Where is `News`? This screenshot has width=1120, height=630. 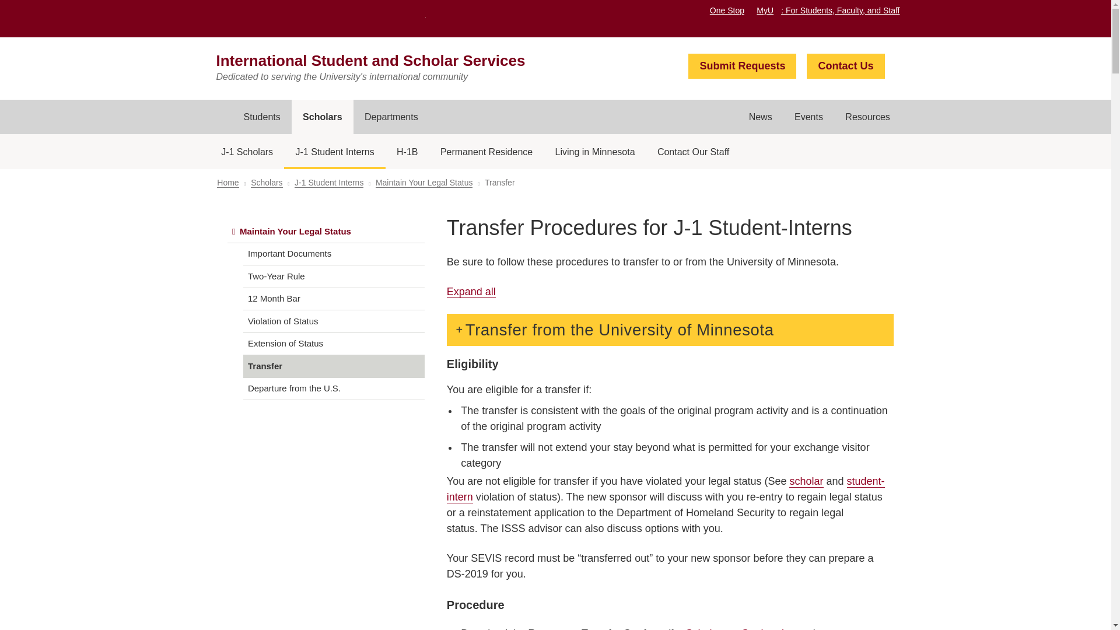
News is located at coordinates (759, 117).